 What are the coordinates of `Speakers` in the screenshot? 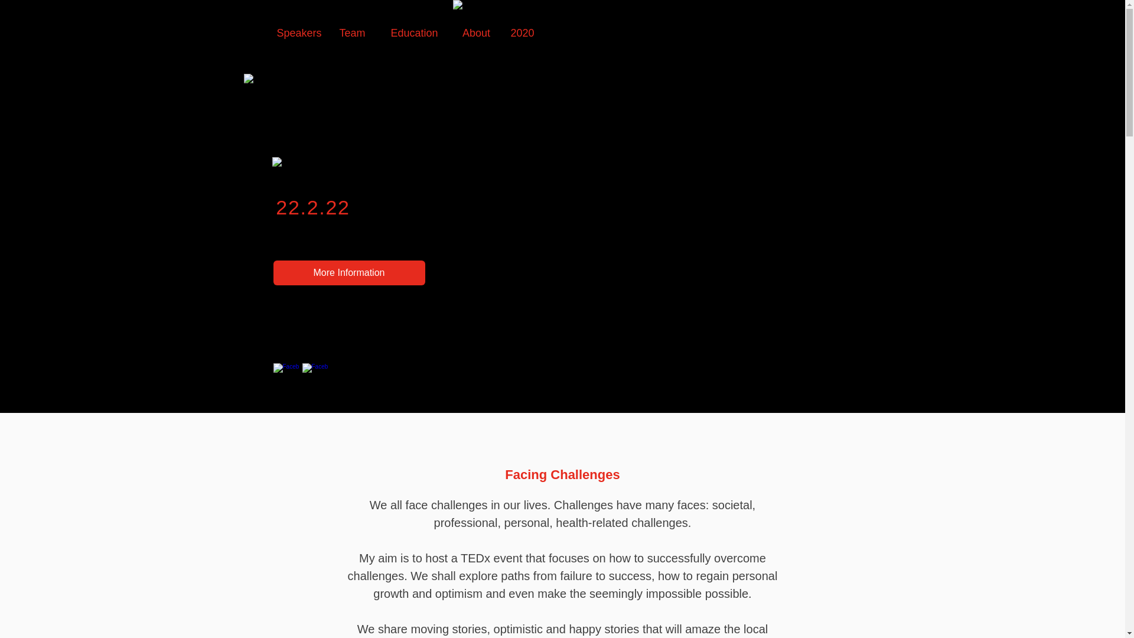 It's located at (299, 33).